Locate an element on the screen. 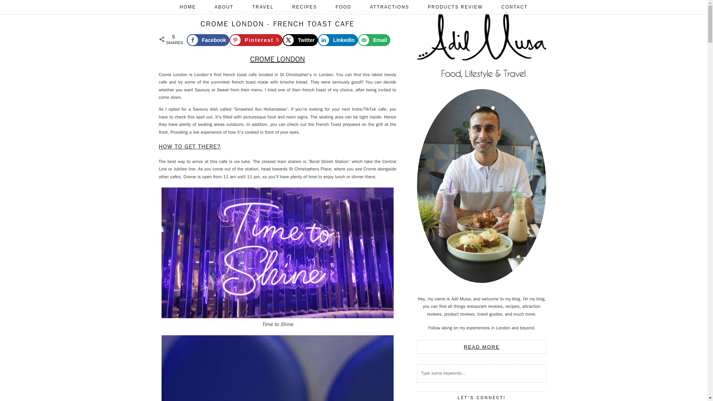  CONTACT is located at coordinates (514, 7).